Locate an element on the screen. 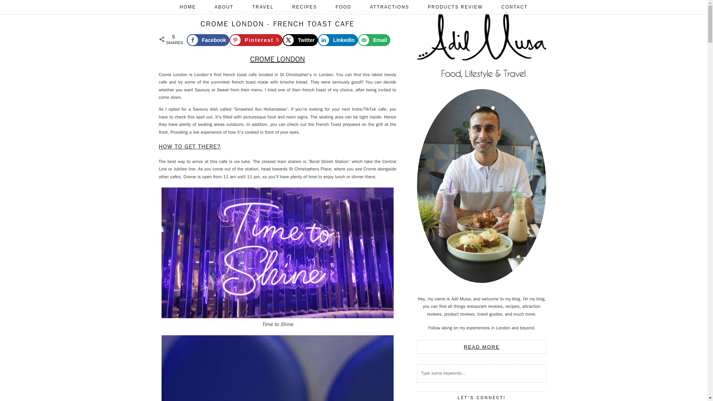  CONTACT is located at coordinates (514, 7).